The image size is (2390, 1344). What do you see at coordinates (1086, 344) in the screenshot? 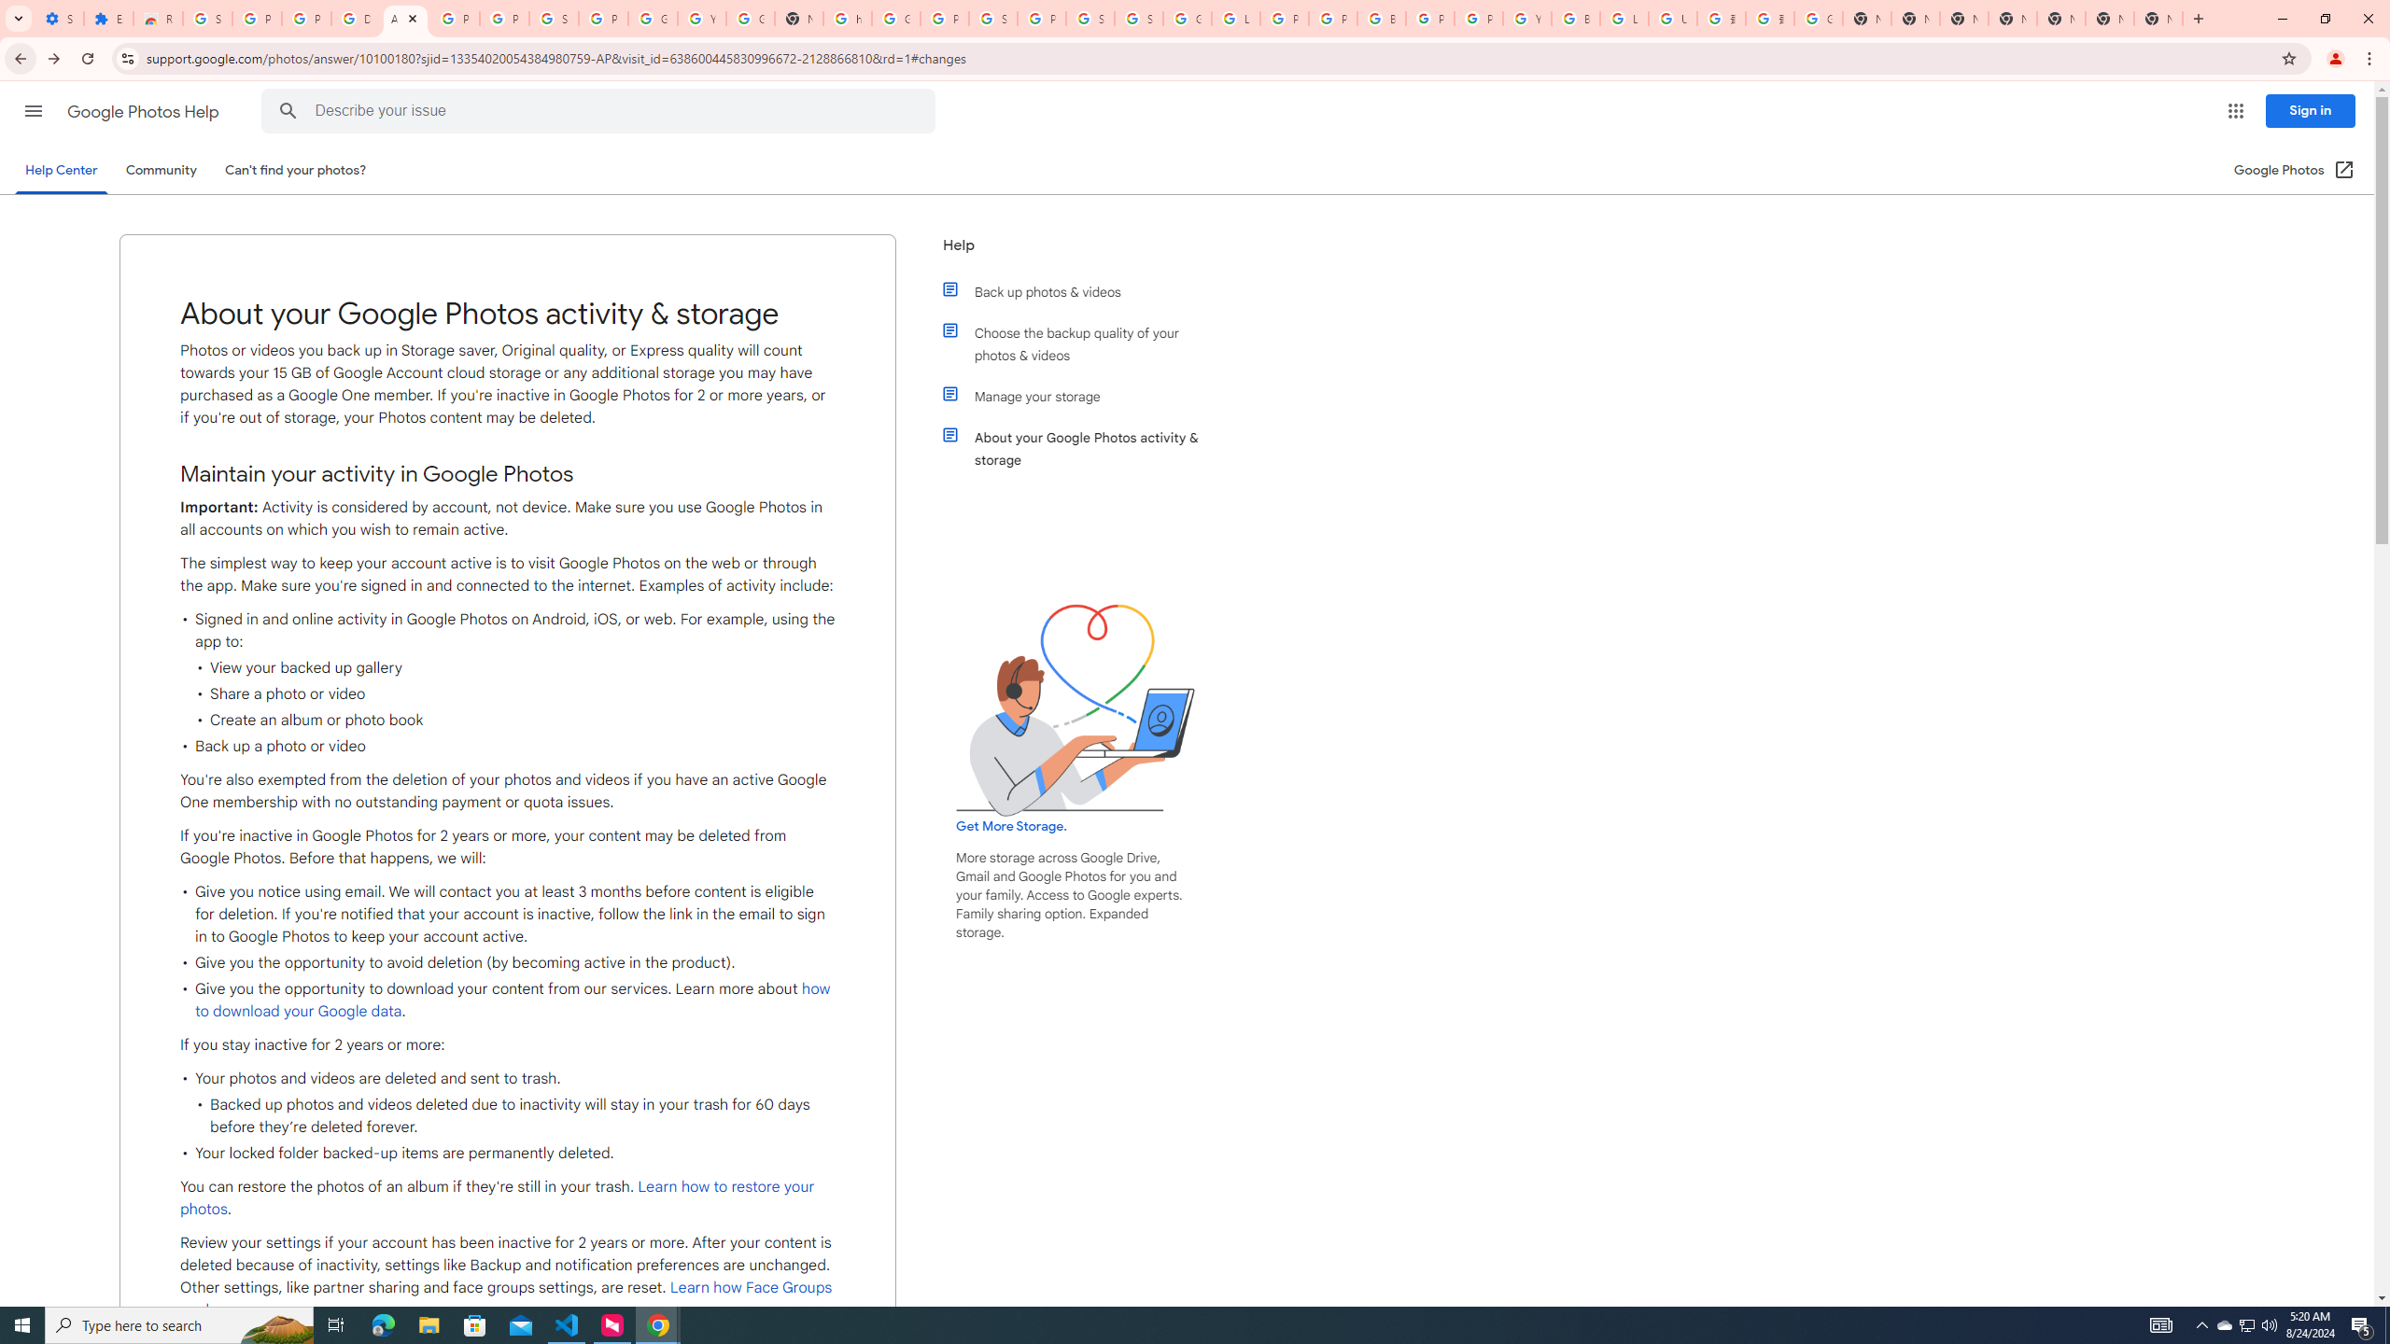
I see `Choose the backup quality of your photos & videos` at bounding box center [1086, 344].